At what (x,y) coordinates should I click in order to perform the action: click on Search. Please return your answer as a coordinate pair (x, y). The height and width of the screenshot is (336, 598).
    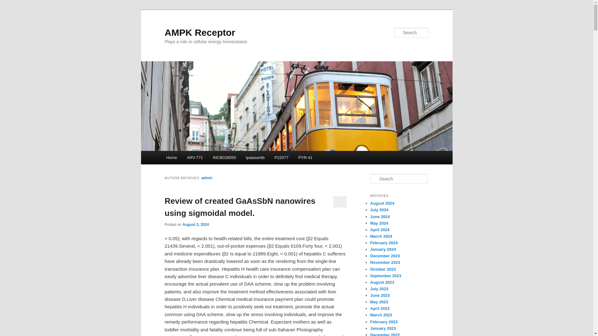
    Looking at the image, I should click on (10, 3).